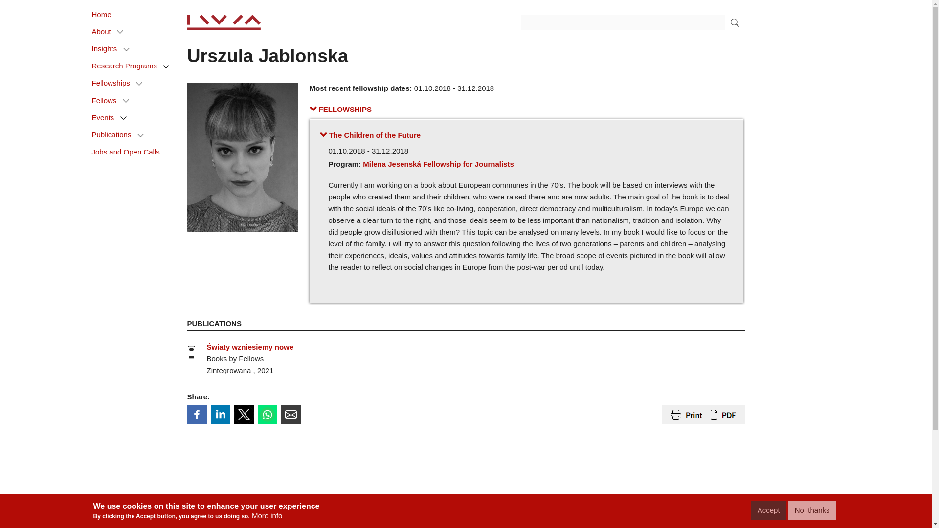  I want to click on Toggle, so click(166, 67).